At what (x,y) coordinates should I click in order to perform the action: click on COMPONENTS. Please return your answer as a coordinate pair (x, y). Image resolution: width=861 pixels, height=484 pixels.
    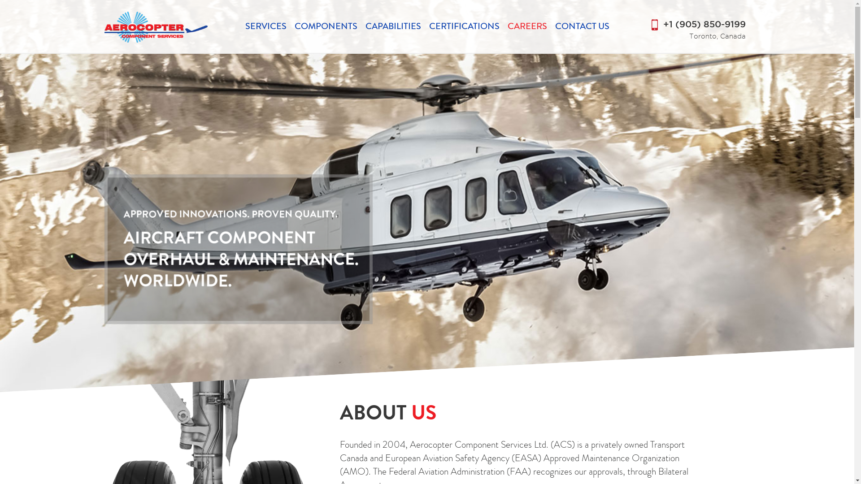
    Looking at the image, I should click on (326, 26).